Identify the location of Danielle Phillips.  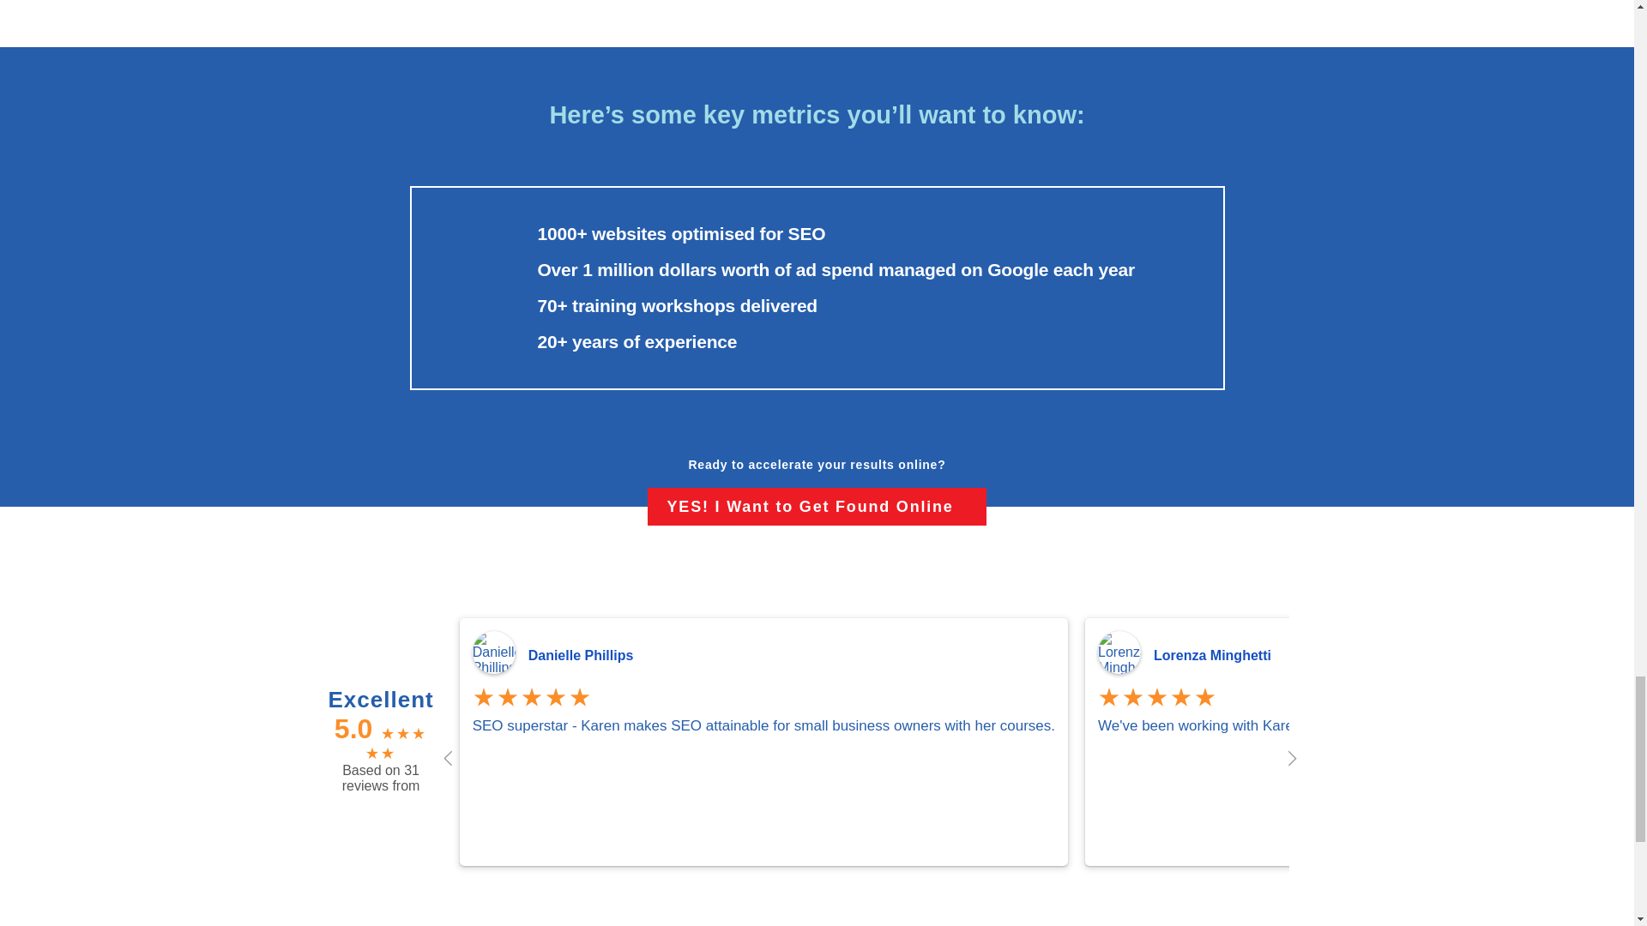
(588, 655).